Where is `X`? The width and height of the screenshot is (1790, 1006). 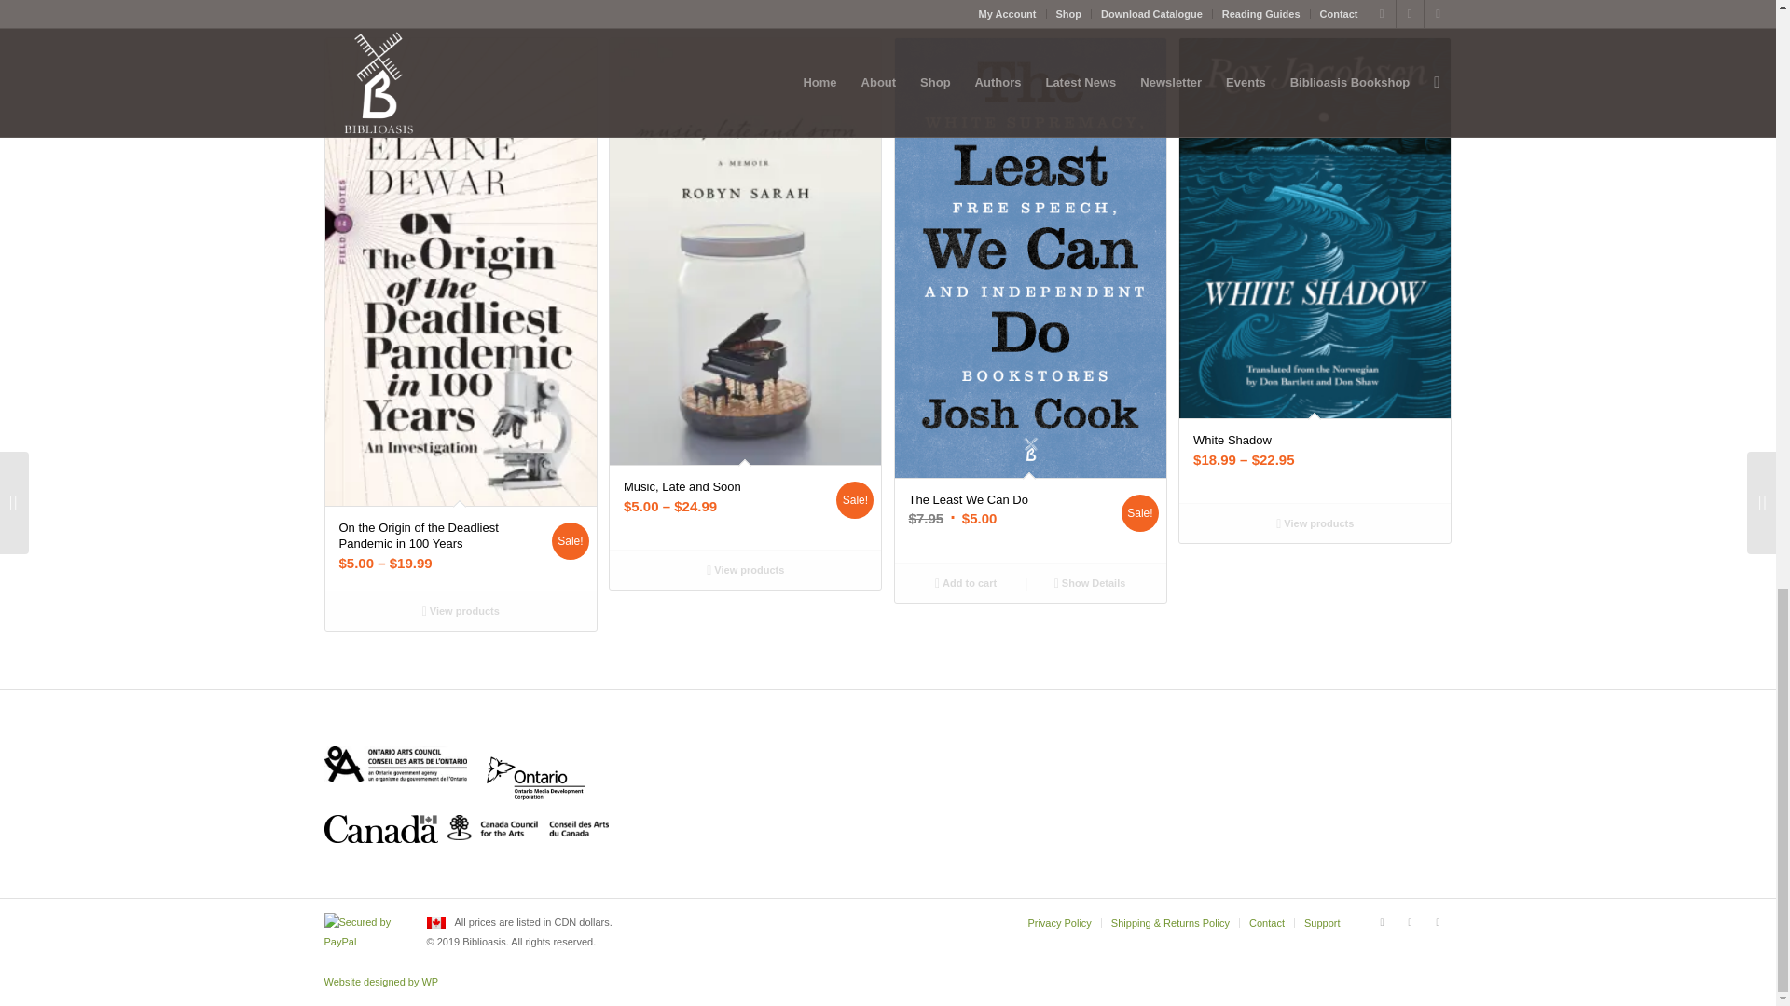
X is located at coordinates (1410, 922).